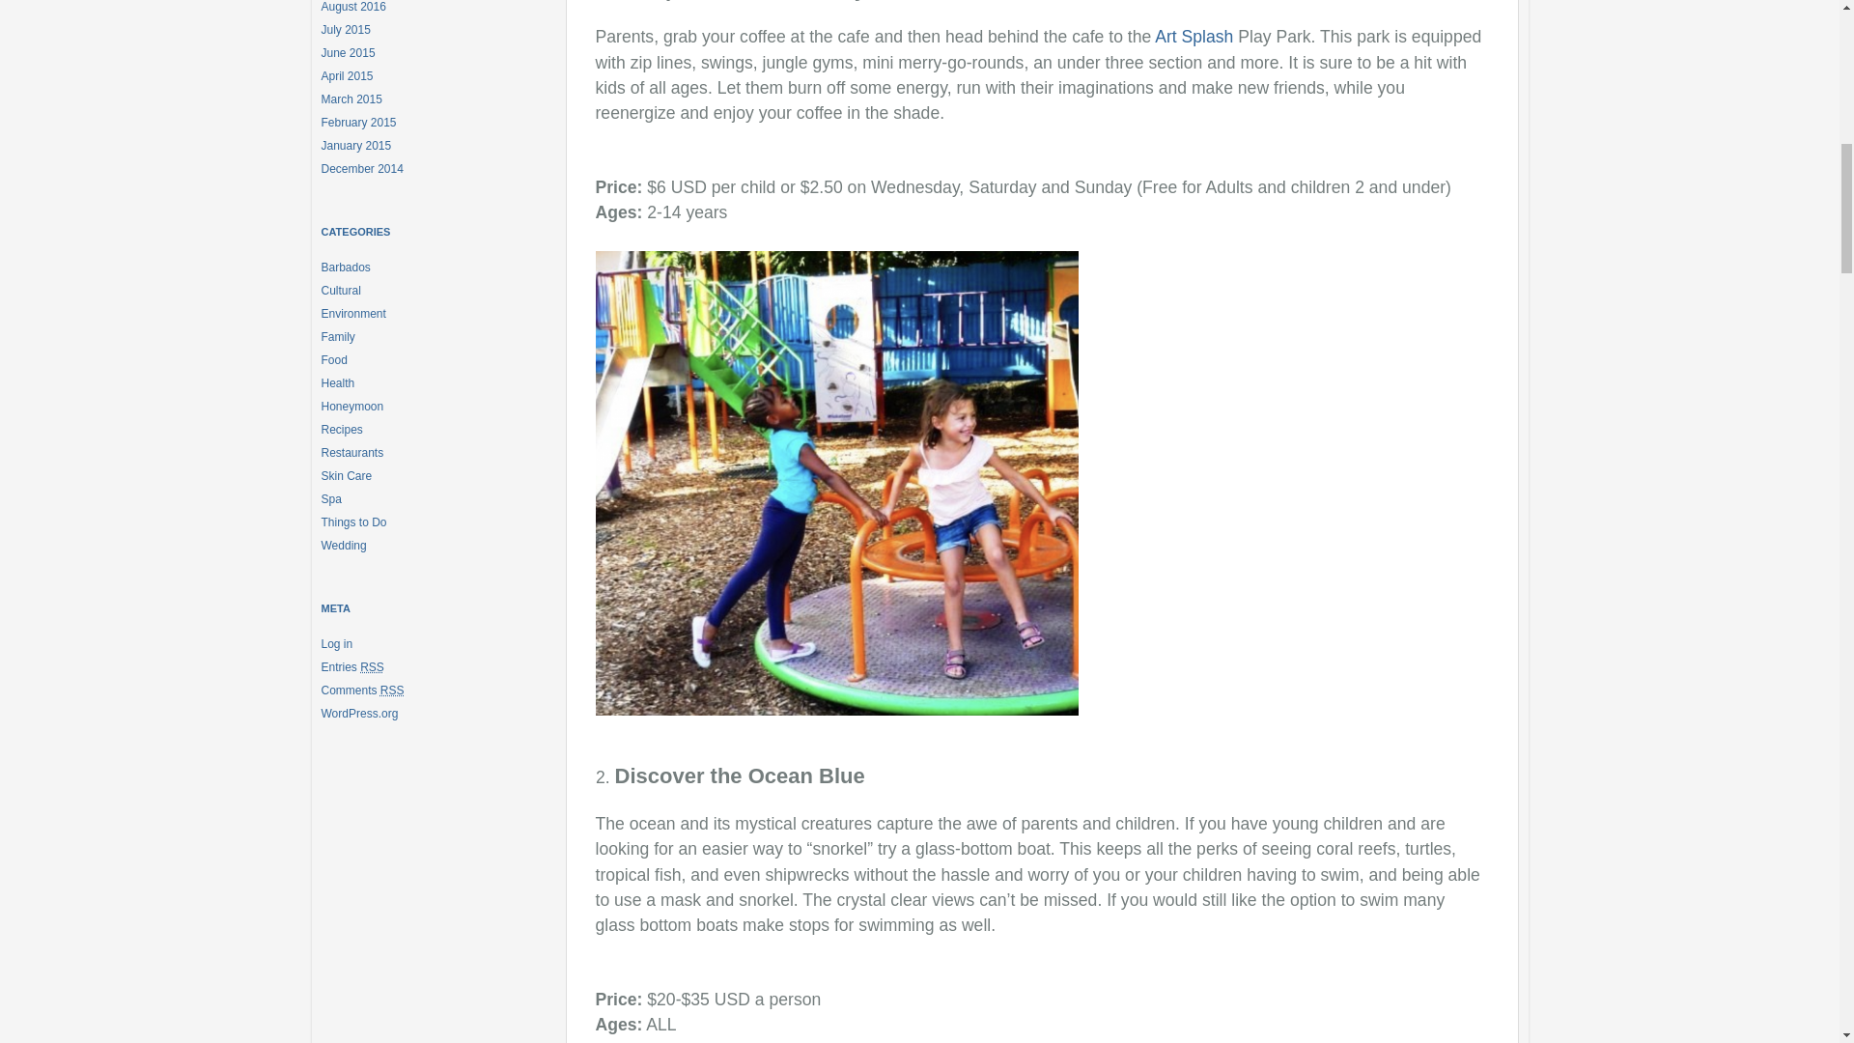  What do you see at coordinates (1194, 37) in the screenshot?
I see `Art Splash` at bounding box center [1194, 37].